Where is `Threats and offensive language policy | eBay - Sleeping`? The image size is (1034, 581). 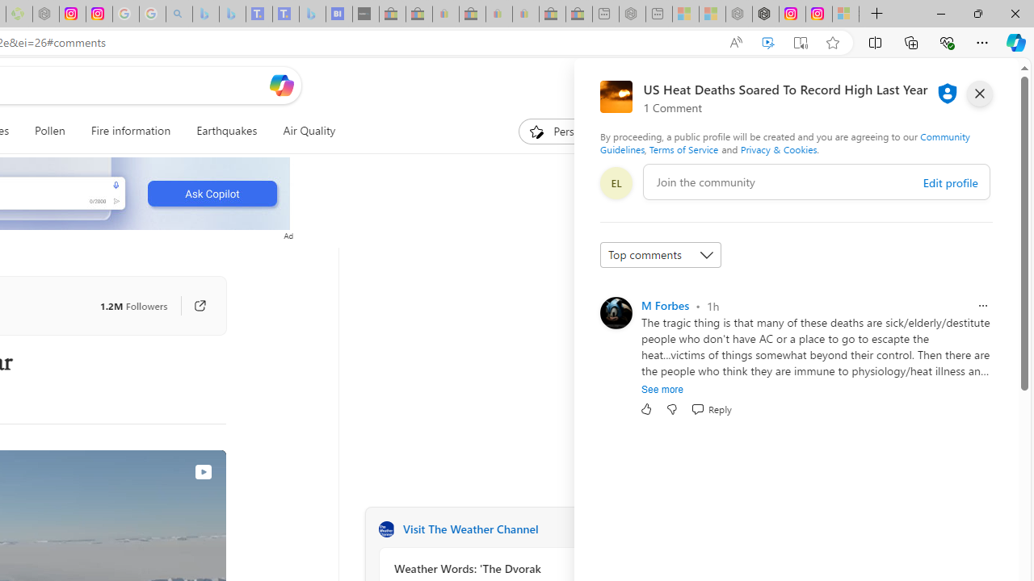 Threats and offensive language policy | eBay - Sleeping is located at coordinates (498, 15).